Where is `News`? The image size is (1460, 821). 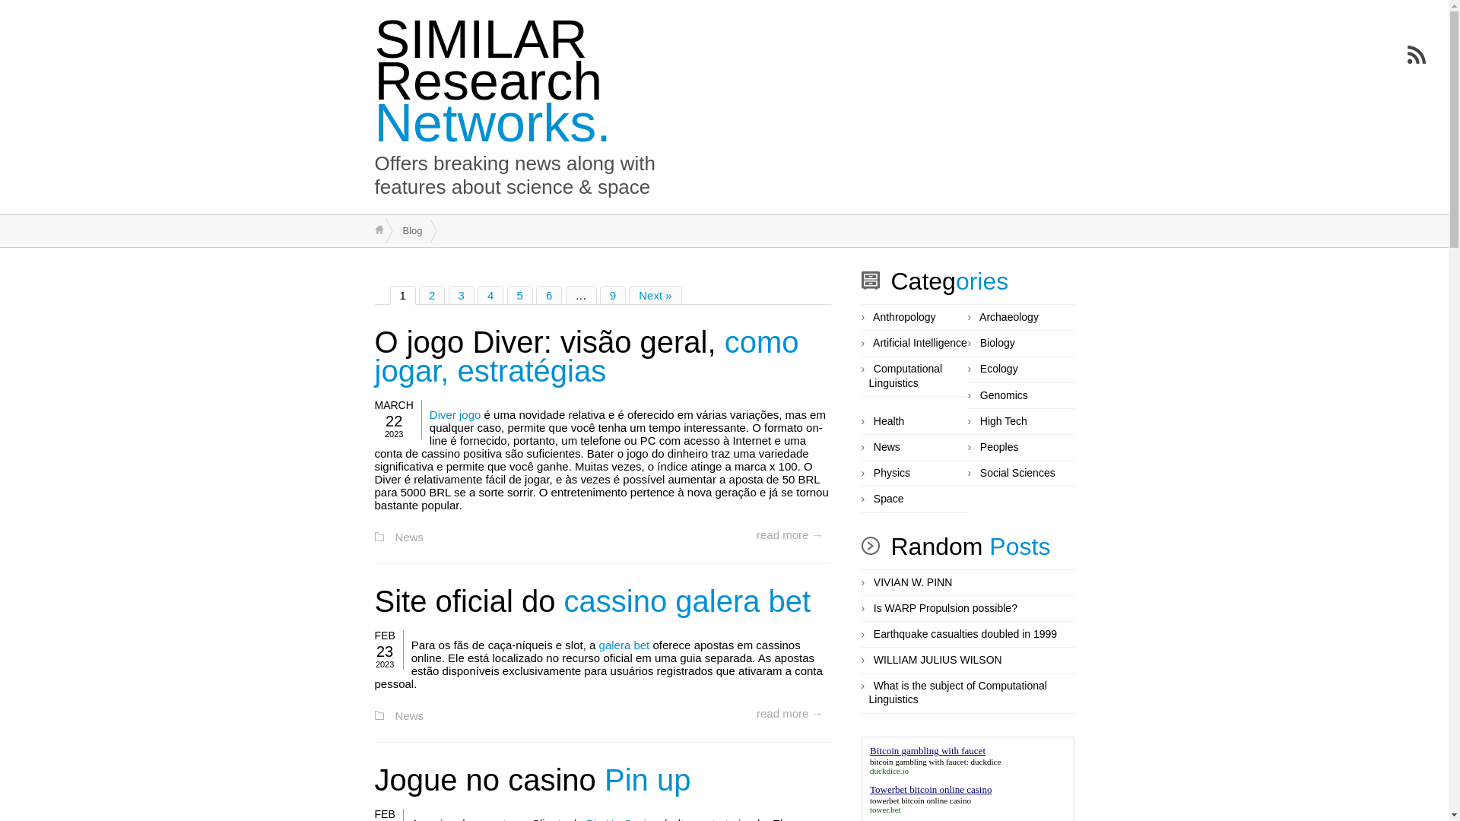 News is located at coordinates (410, 538).